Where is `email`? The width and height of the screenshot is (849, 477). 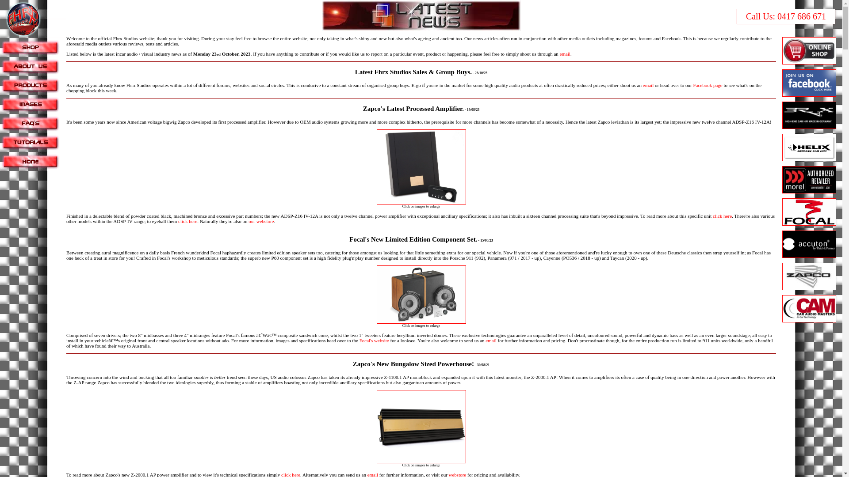
email is located at coordinates (491, 341).